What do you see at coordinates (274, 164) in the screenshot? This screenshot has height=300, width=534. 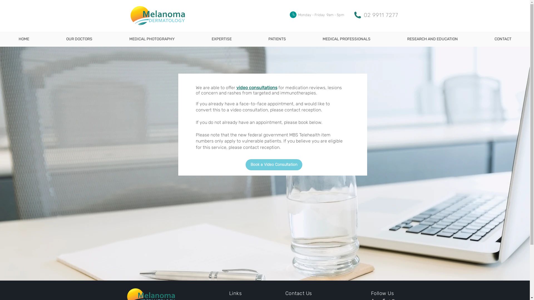 I see `Book a Video Consultation` at bounding box center [274, 164].